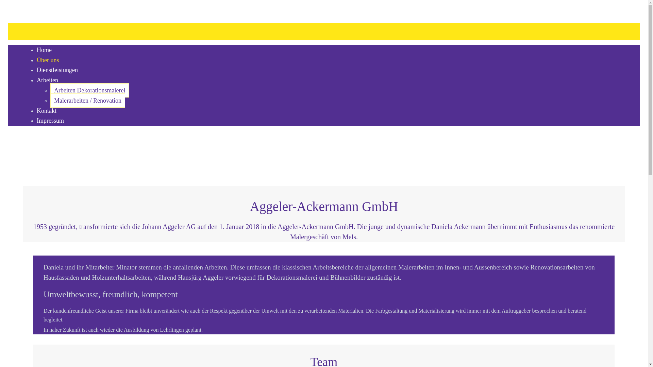 The height and width of the screenshot is (367, 653). I want to click on Arbeiten Dekorationsmalerei, so click(90, 90).